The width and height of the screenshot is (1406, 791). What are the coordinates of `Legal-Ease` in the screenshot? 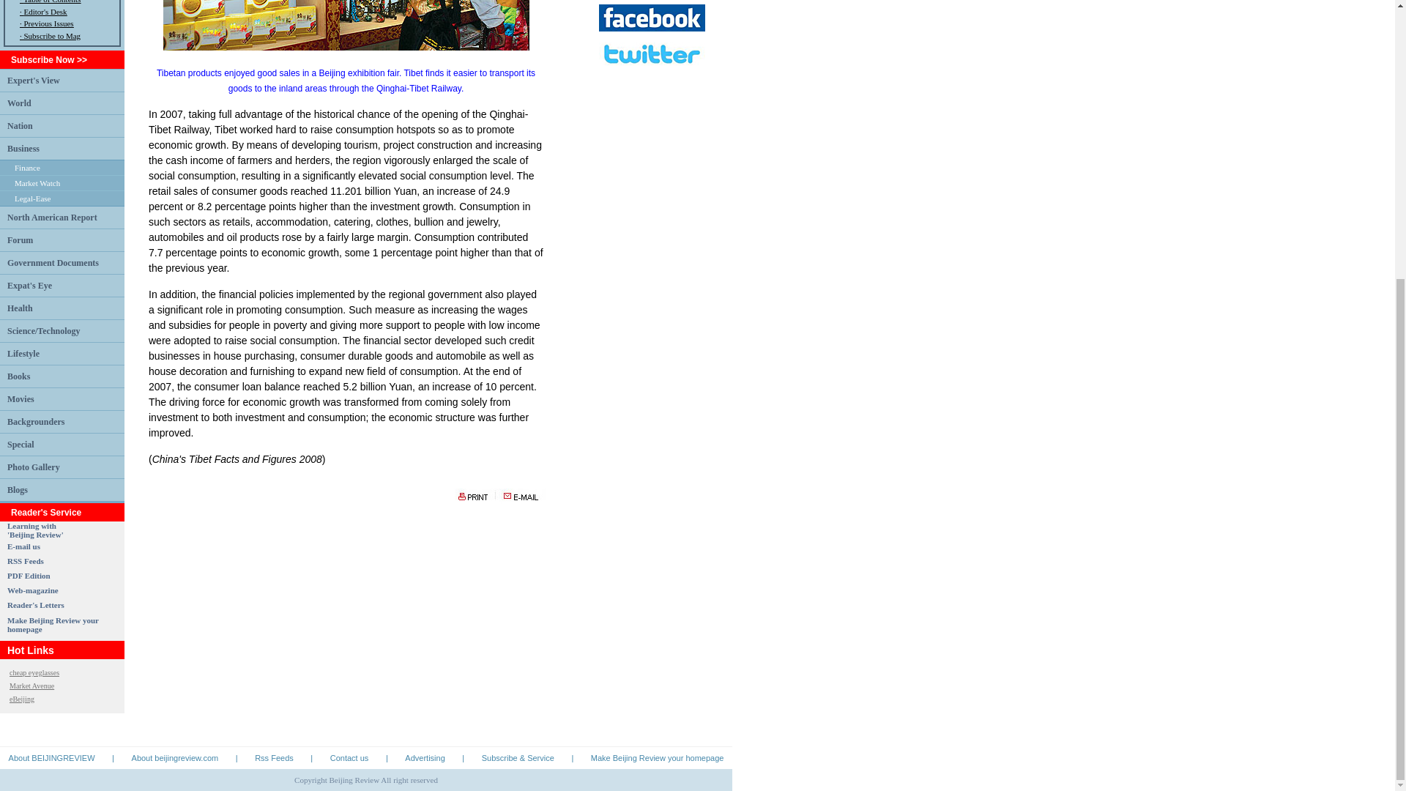 It's located at (48, 23).